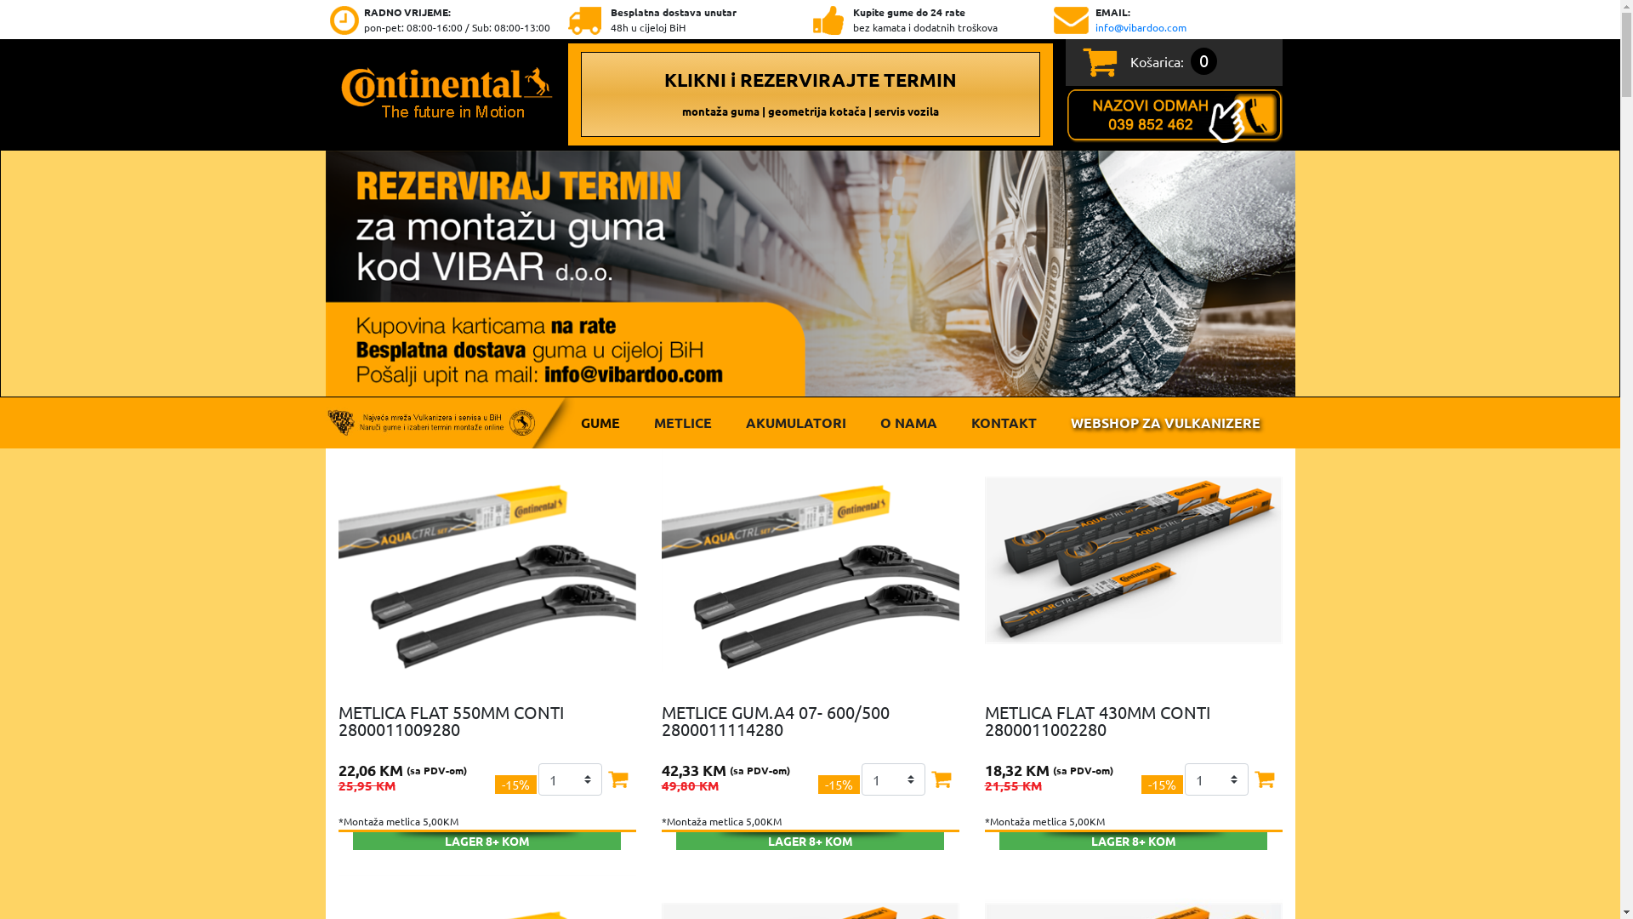 The width and height of the screenshot is (1633, 919). I want to click on METLICE, so click(682, 423).